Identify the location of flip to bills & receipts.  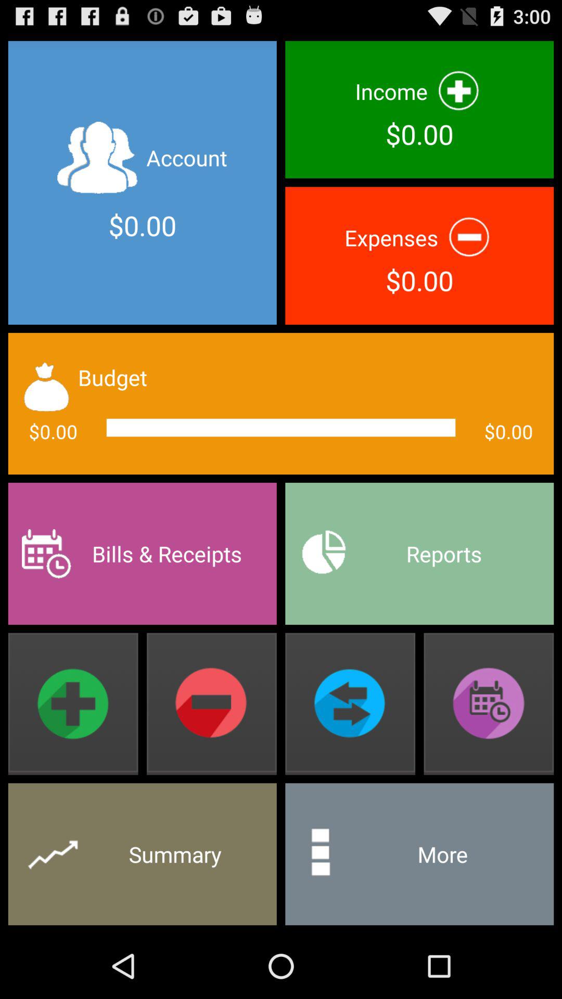
(142, 554).